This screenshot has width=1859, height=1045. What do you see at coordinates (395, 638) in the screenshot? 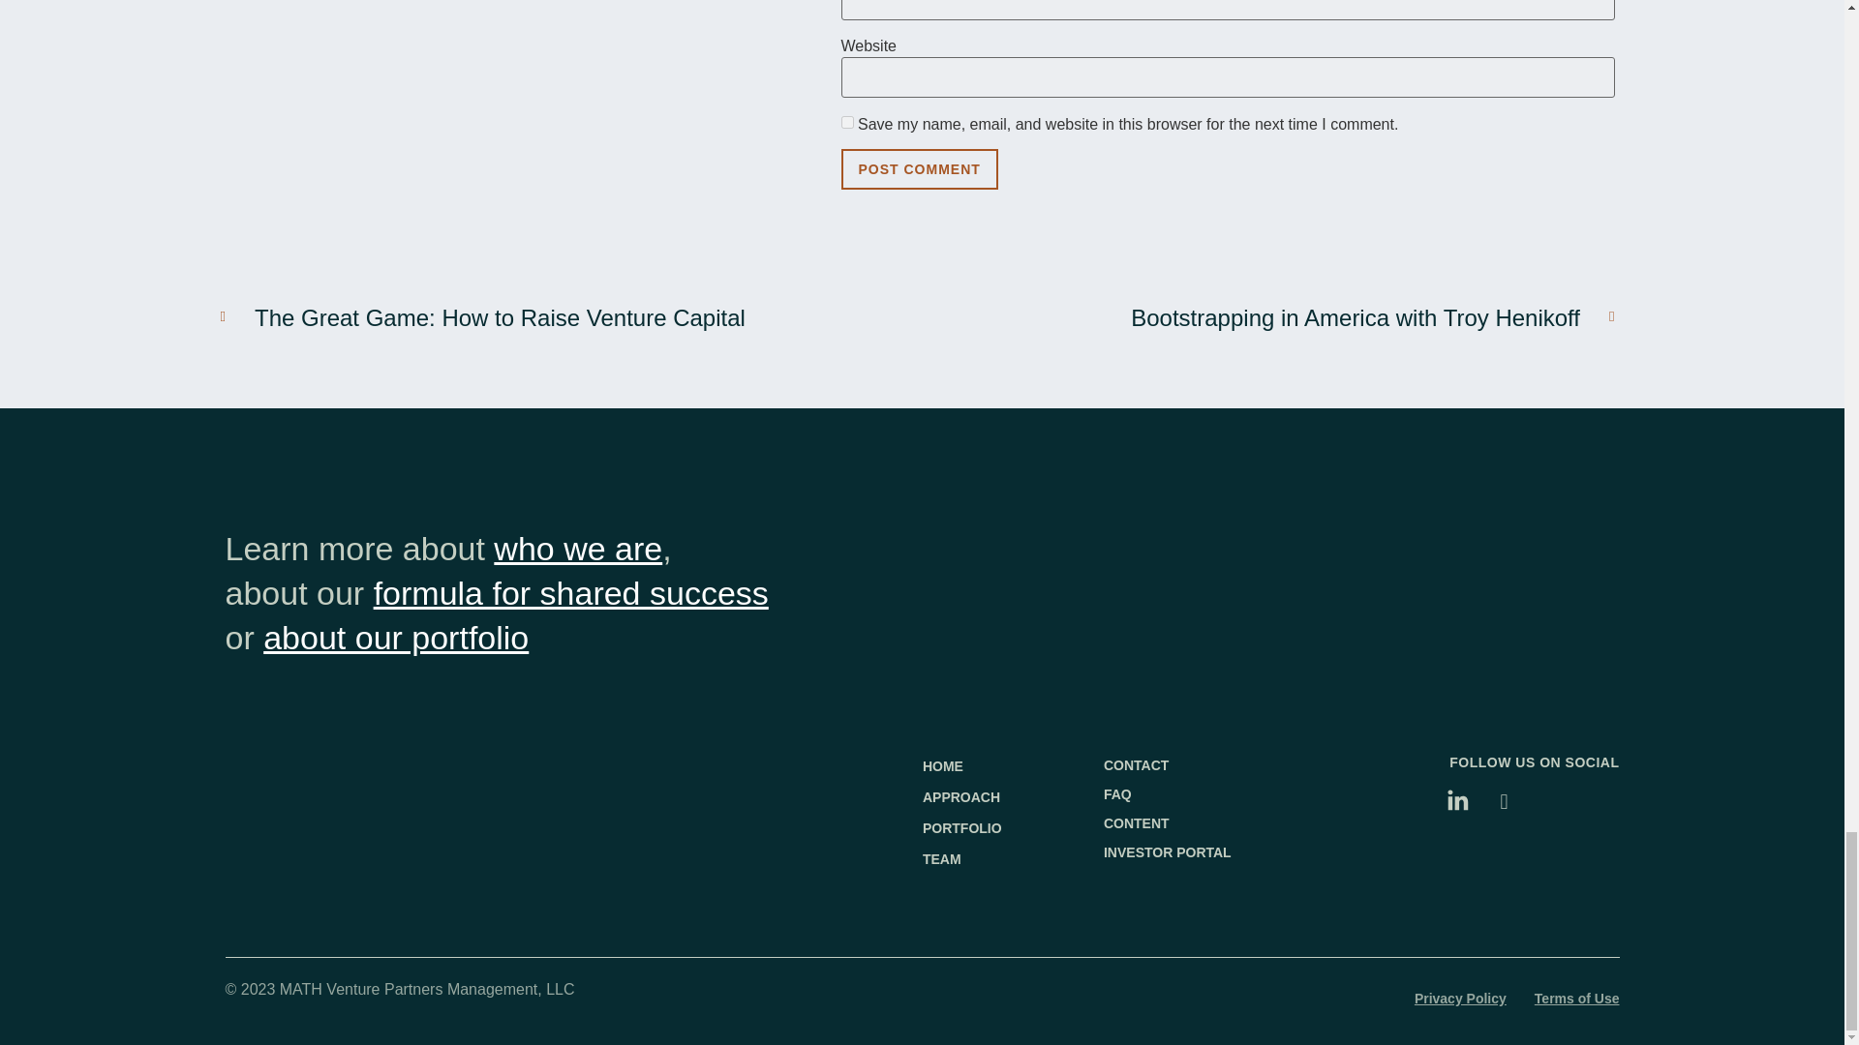
I see `about our portfolio` at bounding box center [395, 638].